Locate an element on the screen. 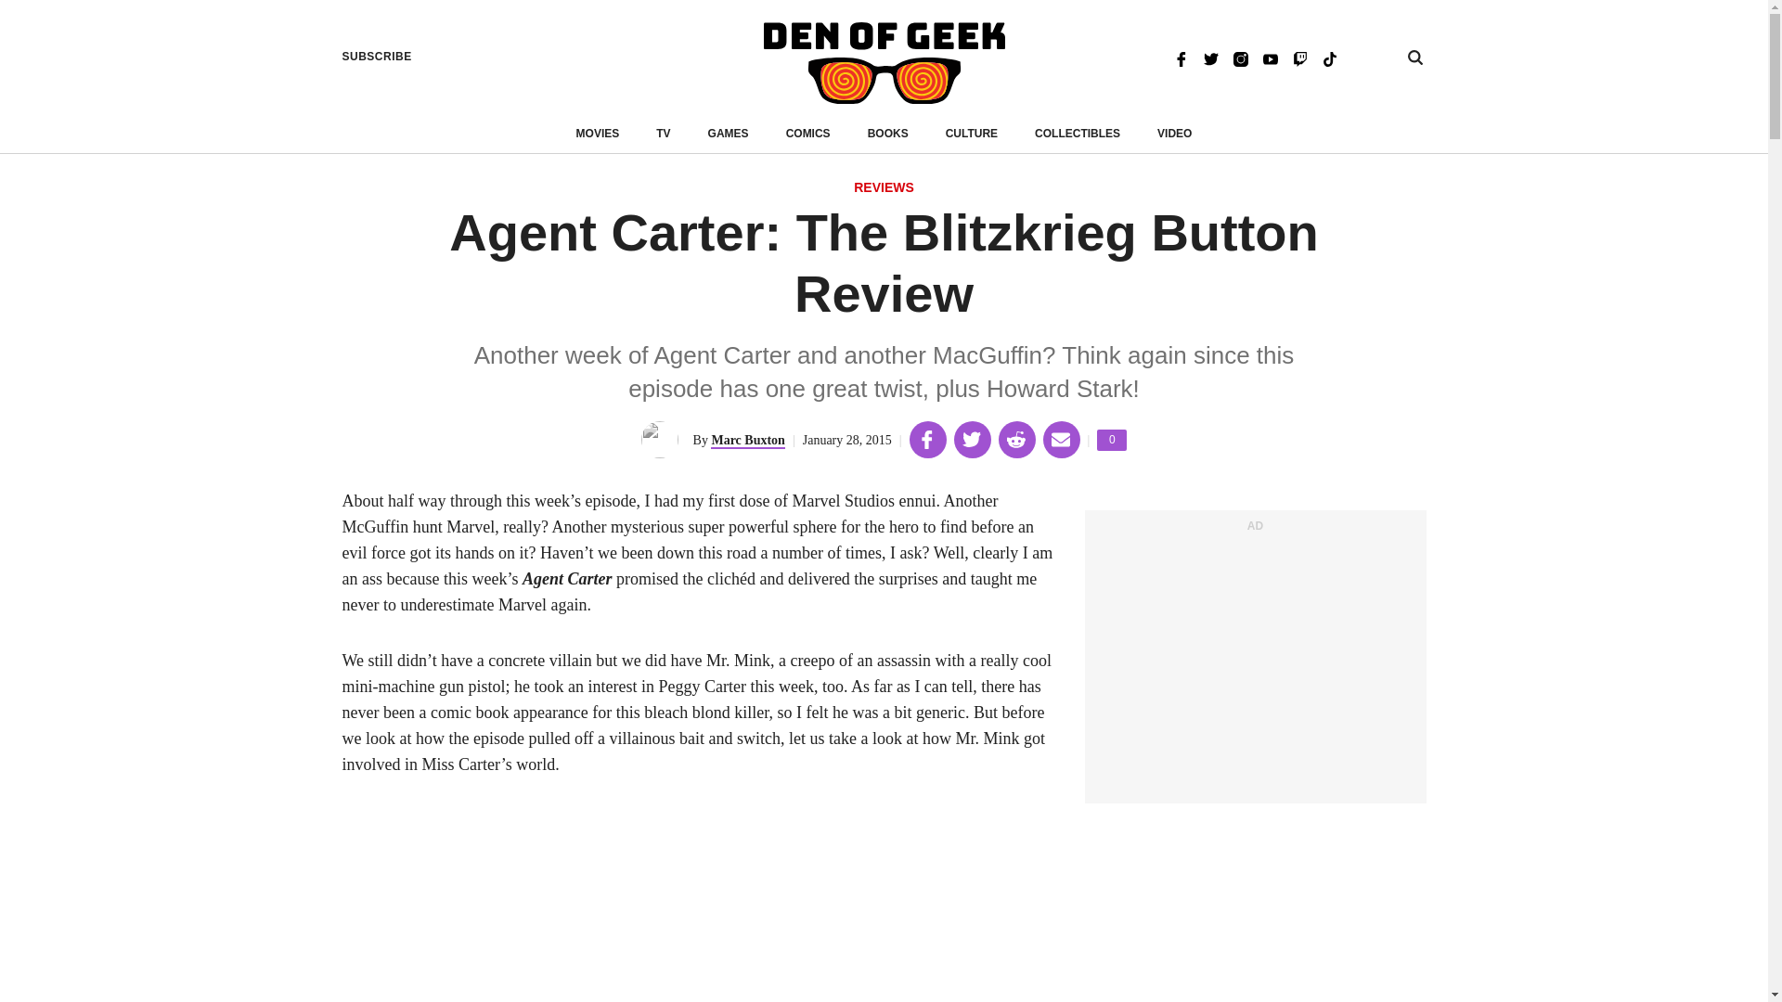 This screenshot has height=1002, width=1782. Twitch is located at coordinates (972, 134).